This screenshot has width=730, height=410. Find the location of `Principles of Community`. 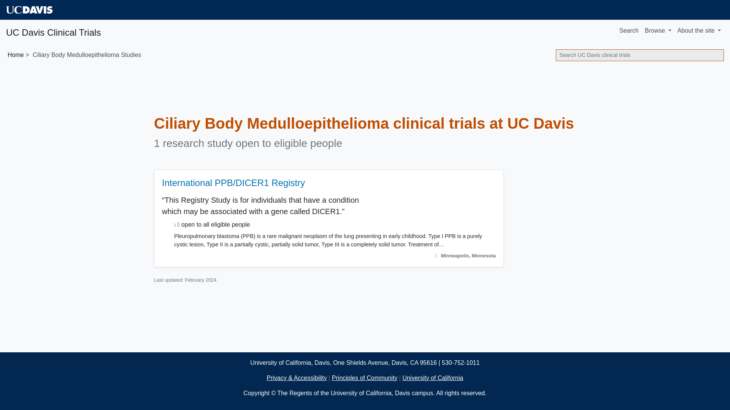

Principles of Community is located at coordinates (365, 378).